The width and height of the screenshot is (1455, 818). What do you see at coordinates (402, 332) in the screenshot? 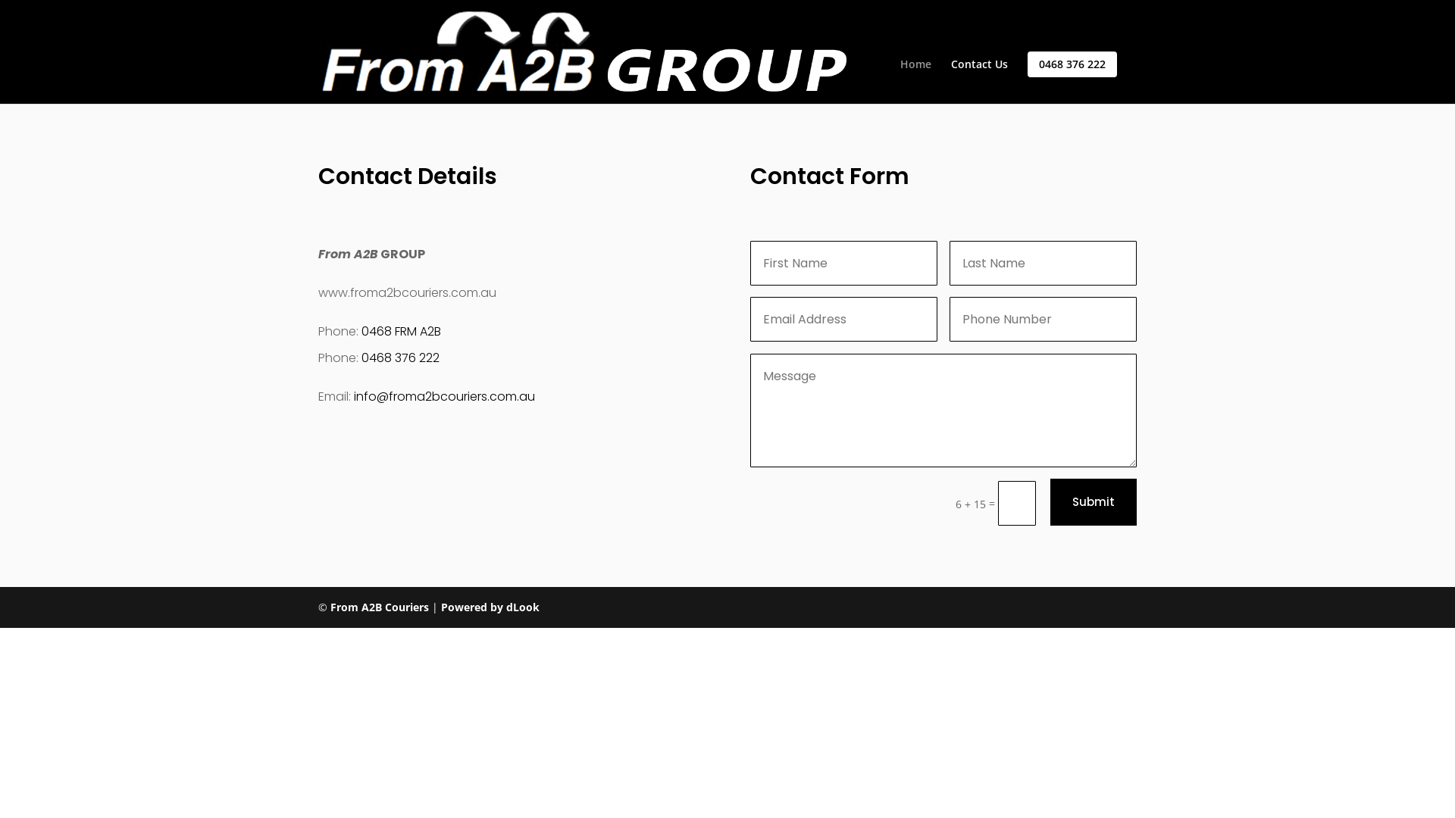
I see `0468 FRM A2B` at bounding box center [402, 332].